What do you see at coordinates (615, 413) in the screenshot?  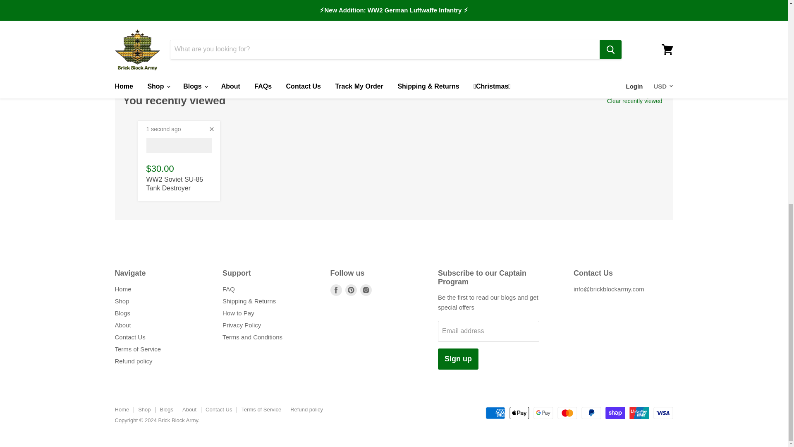 I see `Shop Pay` at bounding box center [615, 413].